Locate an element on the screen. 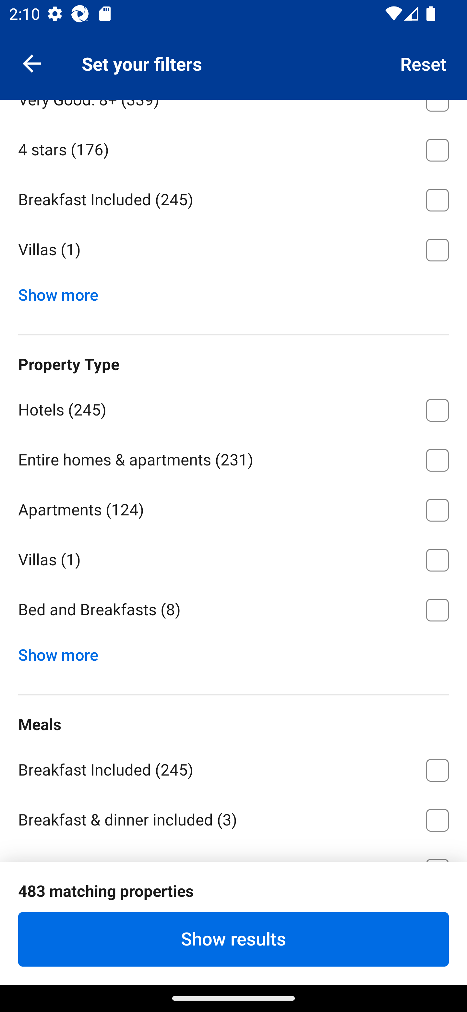  Show more is located at coordinates (63, 292).